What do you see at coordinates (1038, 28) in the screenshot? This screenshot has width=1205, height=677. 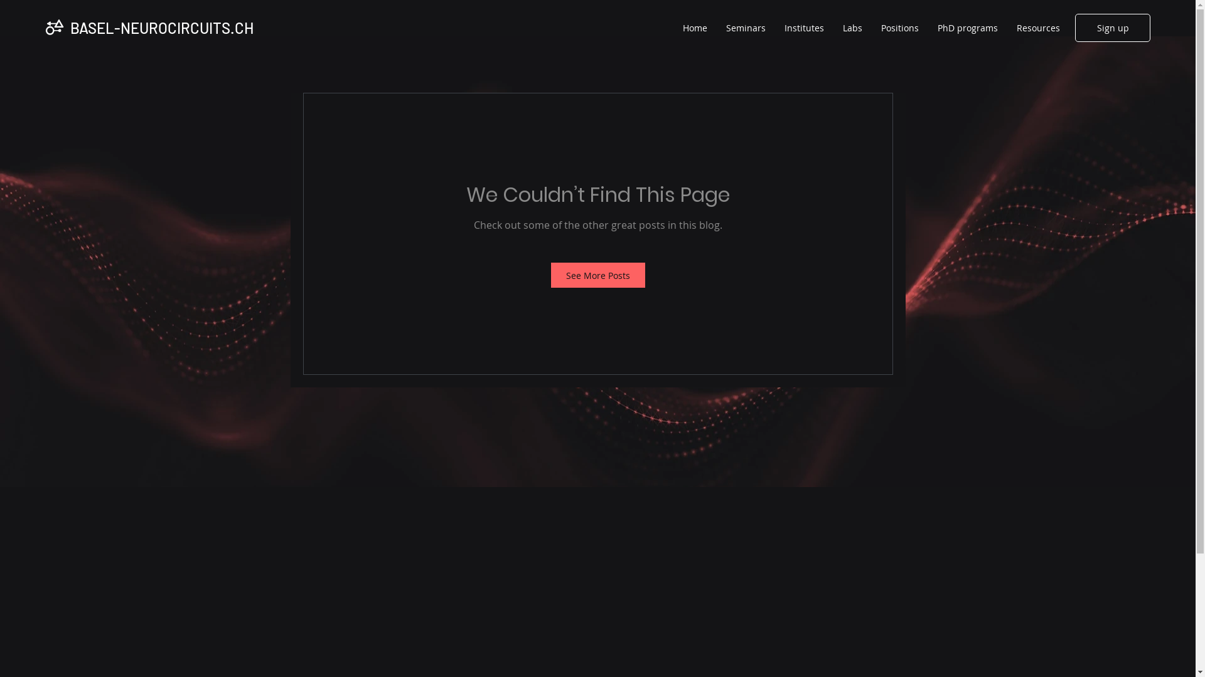 I see `Resources` at bounding box center [1038, 28].